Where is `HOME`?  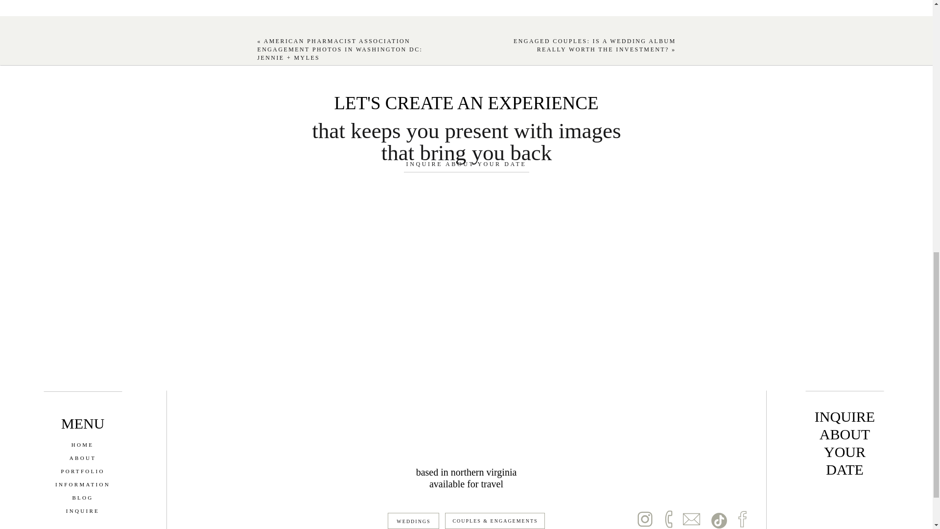 HOME is located at coordinates (82, 445).